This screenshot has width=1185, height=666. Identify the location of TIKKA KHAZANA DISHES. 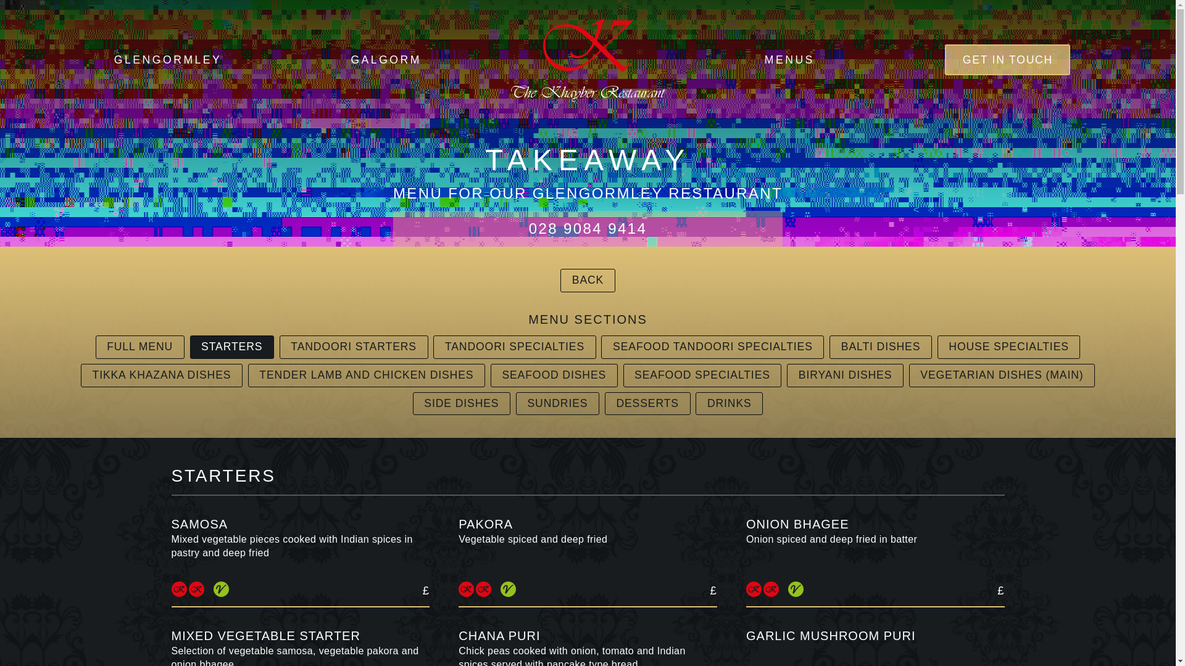
(162, 375).